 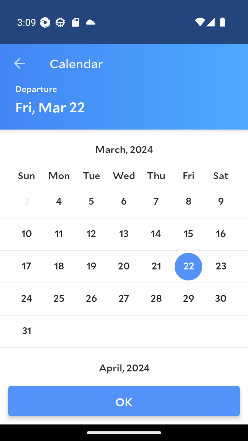 What do you see at coordinates (188, 299) in the screenshot?
I see `29` at bounding box center [188, 299].